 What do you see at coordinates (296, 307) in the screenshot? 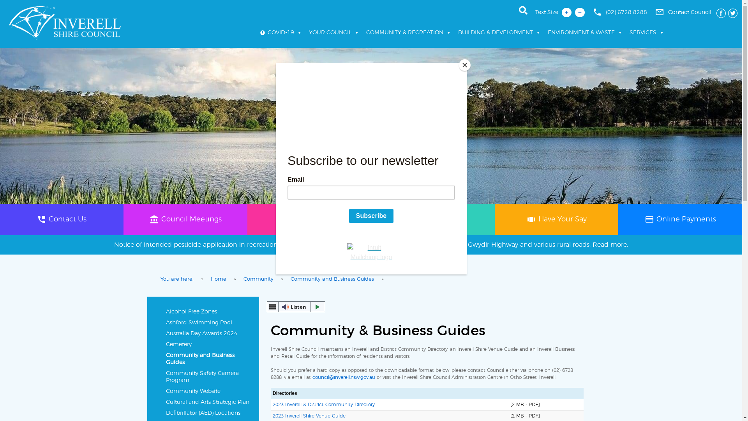
I see `Listen` at bounding box center [296, 307].